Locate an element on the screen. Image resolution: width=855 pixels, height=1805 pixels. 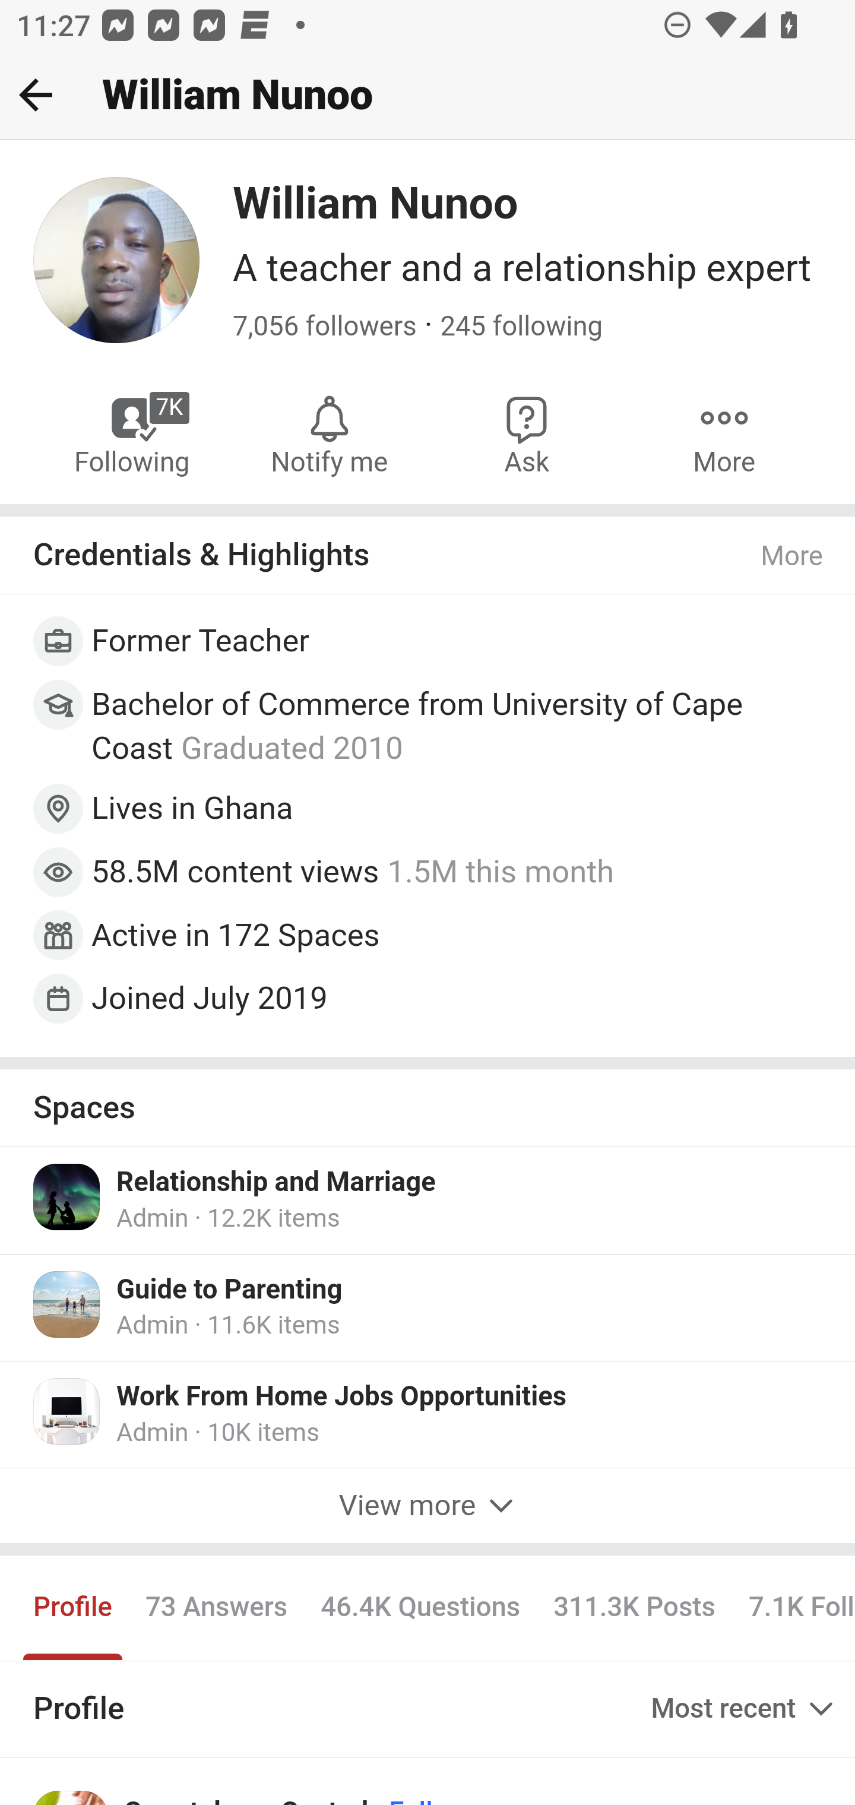
Relationship and Marriage is located at coordinates (275, 1183).